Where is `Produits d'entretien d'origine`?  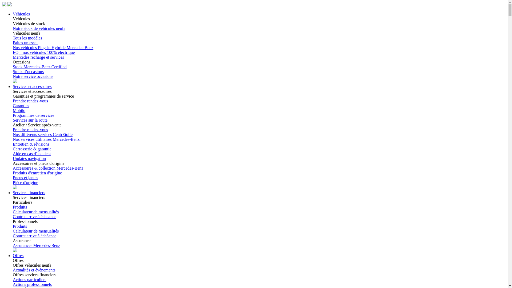
Produits d'entretien d'origine is located at coordinates (37, 173).